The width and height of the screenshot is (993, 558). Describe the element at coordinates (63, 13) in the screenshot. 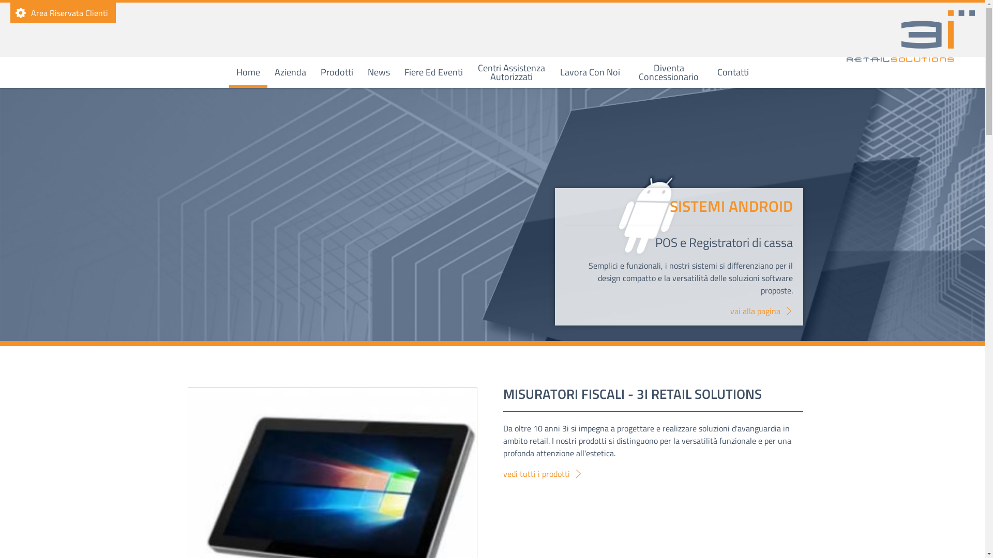

I see `Area Riservata Clienti` at that location.